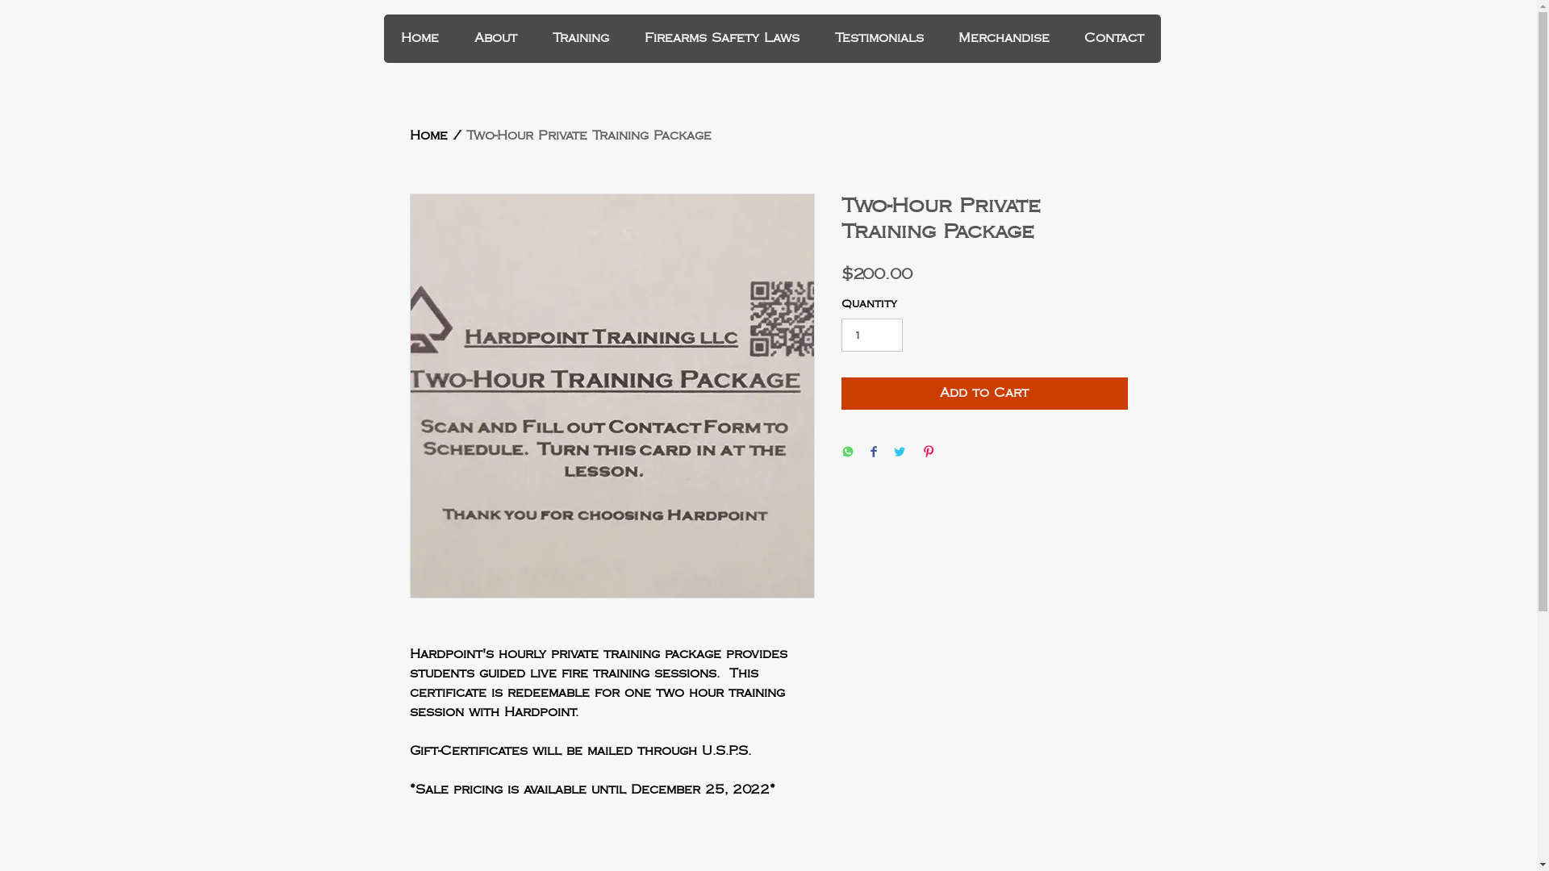 This screenshot has width=1549, height=871. What do you see at coordinates (495, 39) in the screenshot?
I see `About` at bounding box center [495, 39].